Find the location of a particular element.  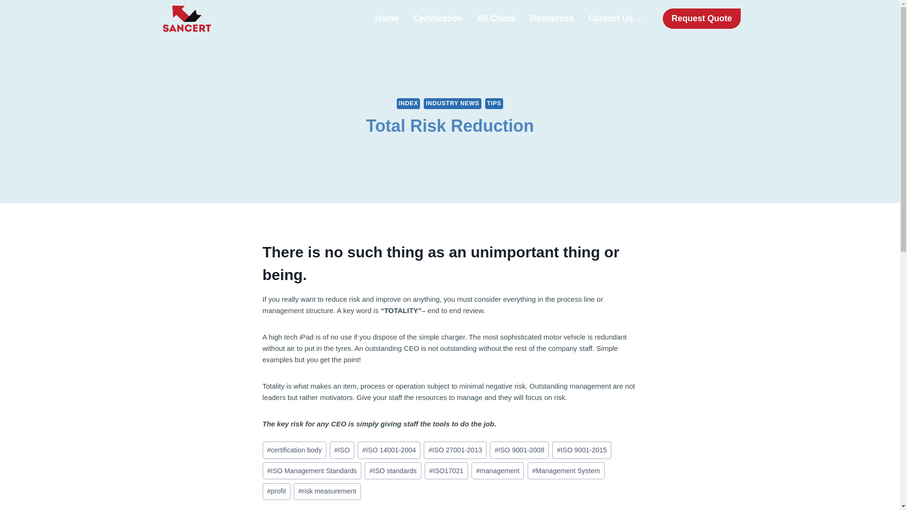

Certification is located at coordinates (437, 18).